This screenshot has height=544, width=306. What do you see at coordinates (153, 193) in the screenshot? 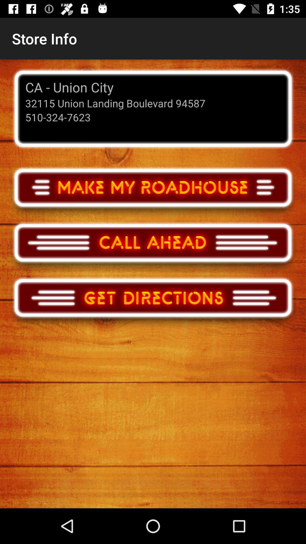
I see `order food` at bounding box center [153, 193].